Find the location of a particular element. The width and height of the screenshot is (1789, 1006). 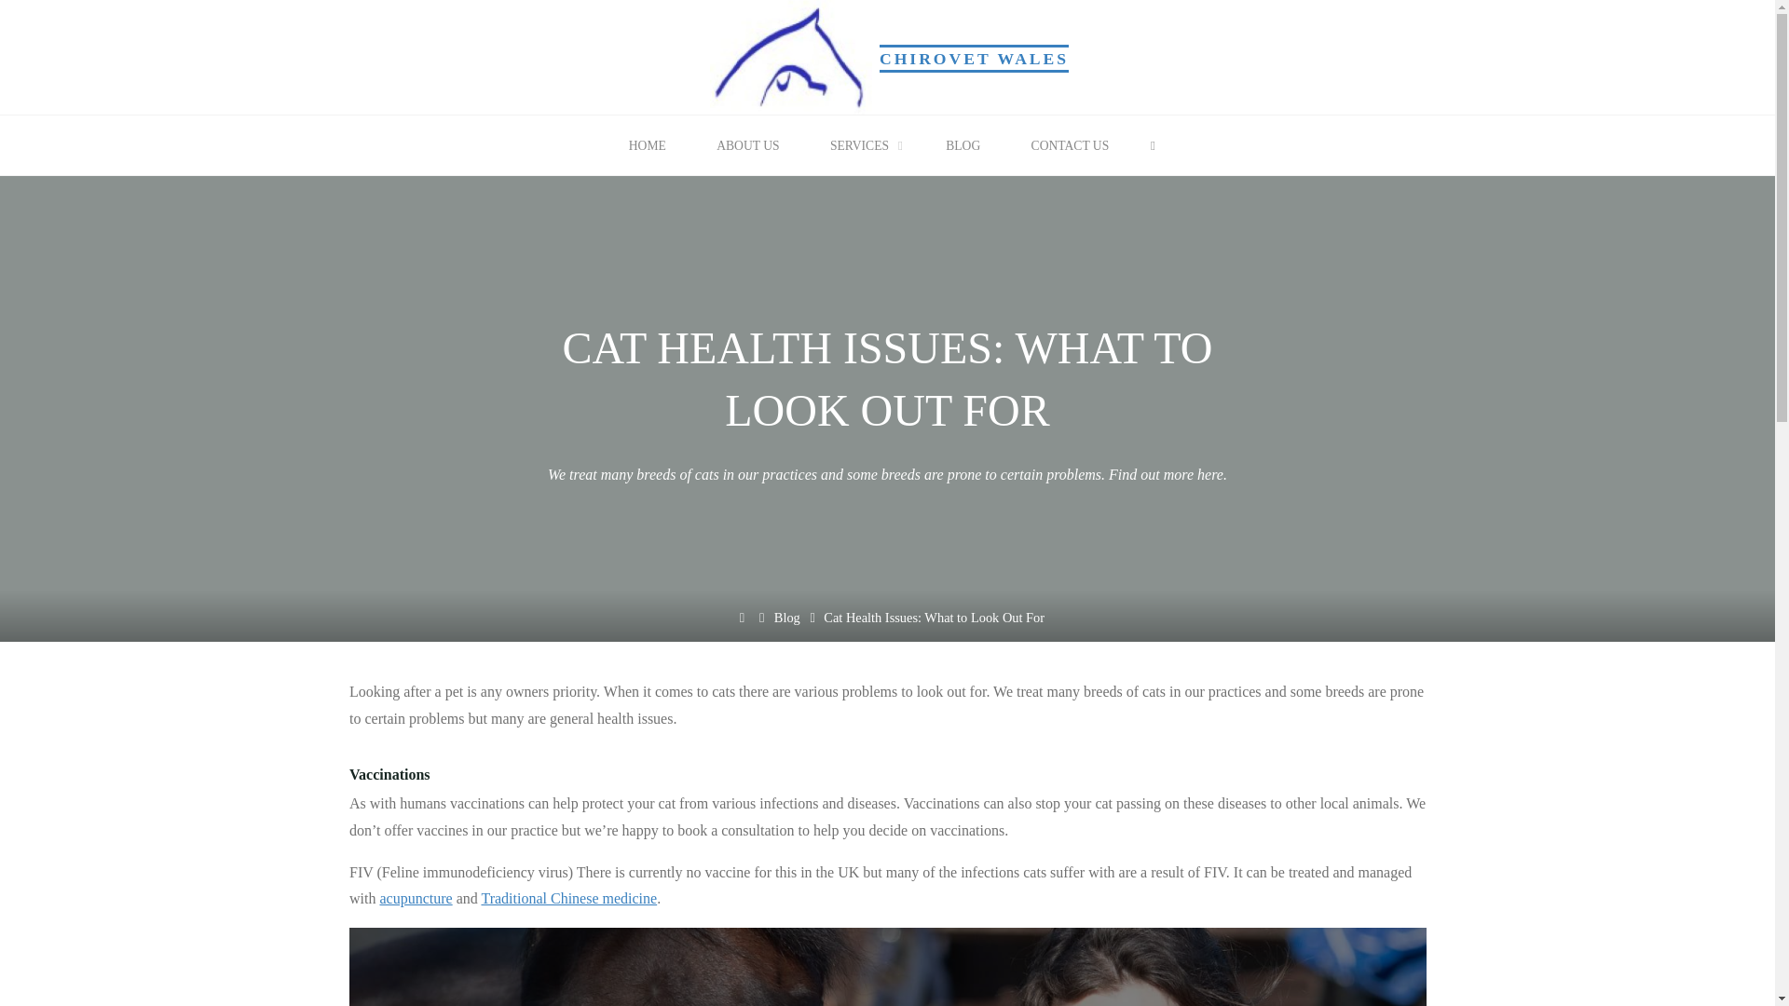

CHIROVET WALES is located at coordinates (974, 58).